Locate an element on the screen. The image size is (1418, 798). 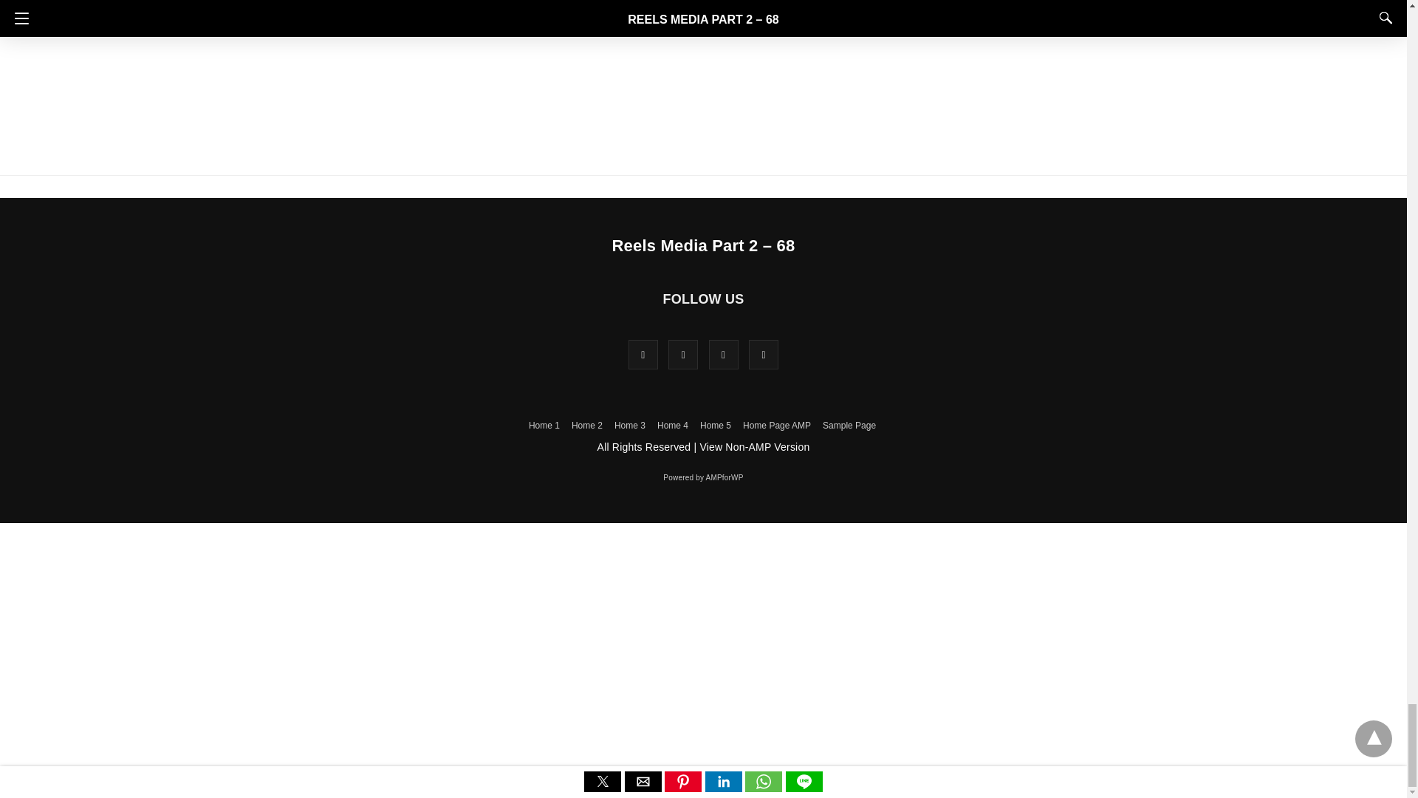
Home Page AMP is located at coordinates (777, 426).